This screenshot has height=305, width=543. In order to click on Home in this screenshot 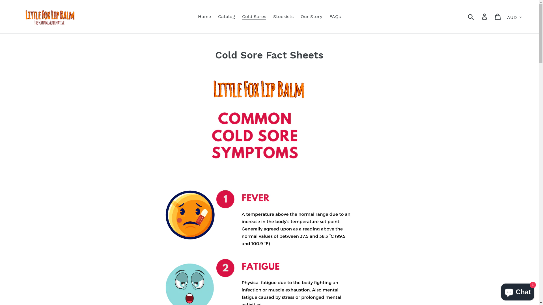, I will do `click(204, 17)`.